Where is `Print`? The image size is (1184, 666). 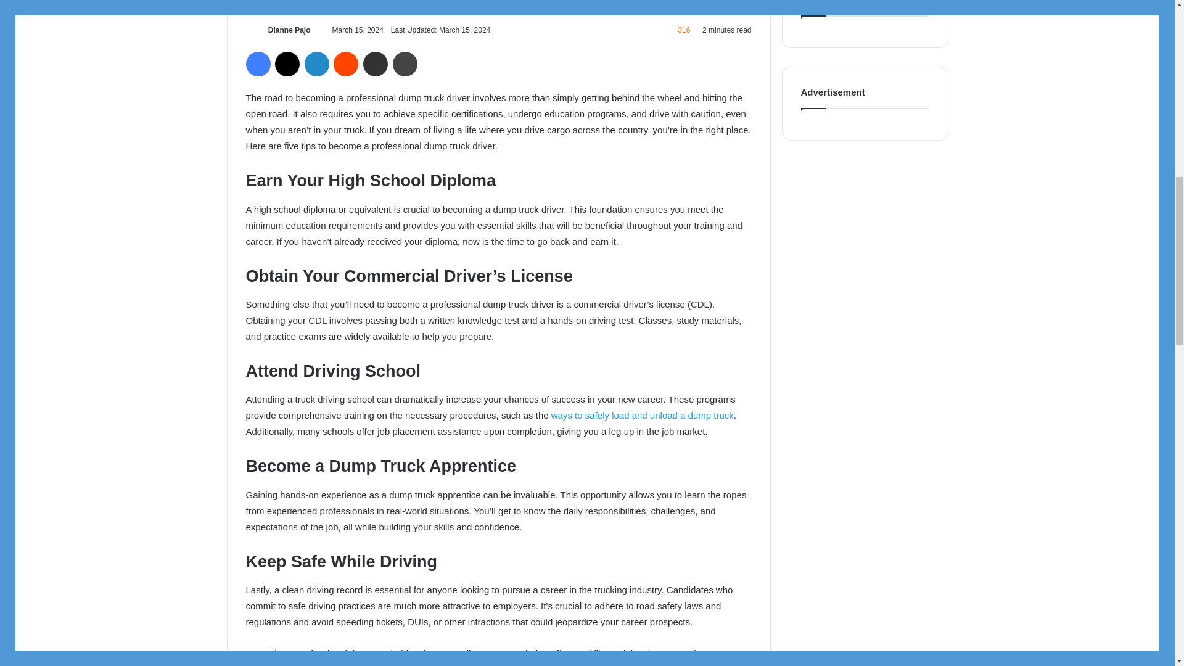 Print is located at coordinates (405, 64).